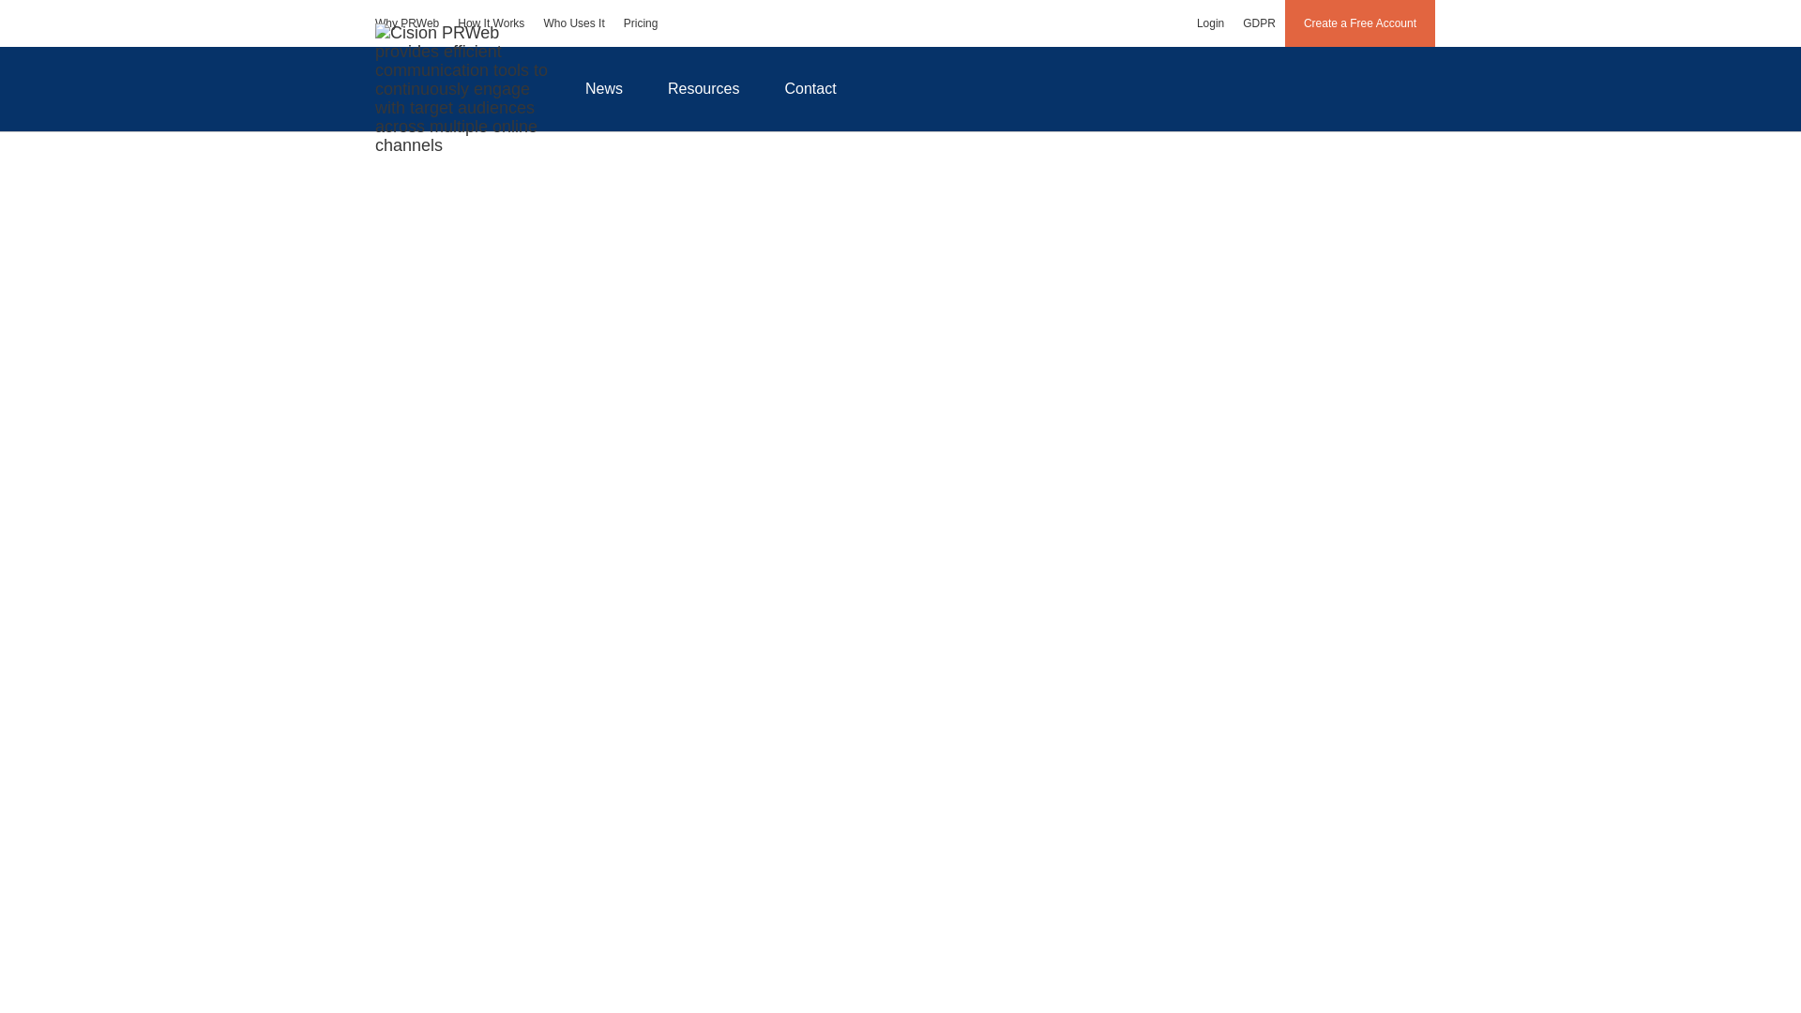  I want to click on GDPR, so click(1259, 23).